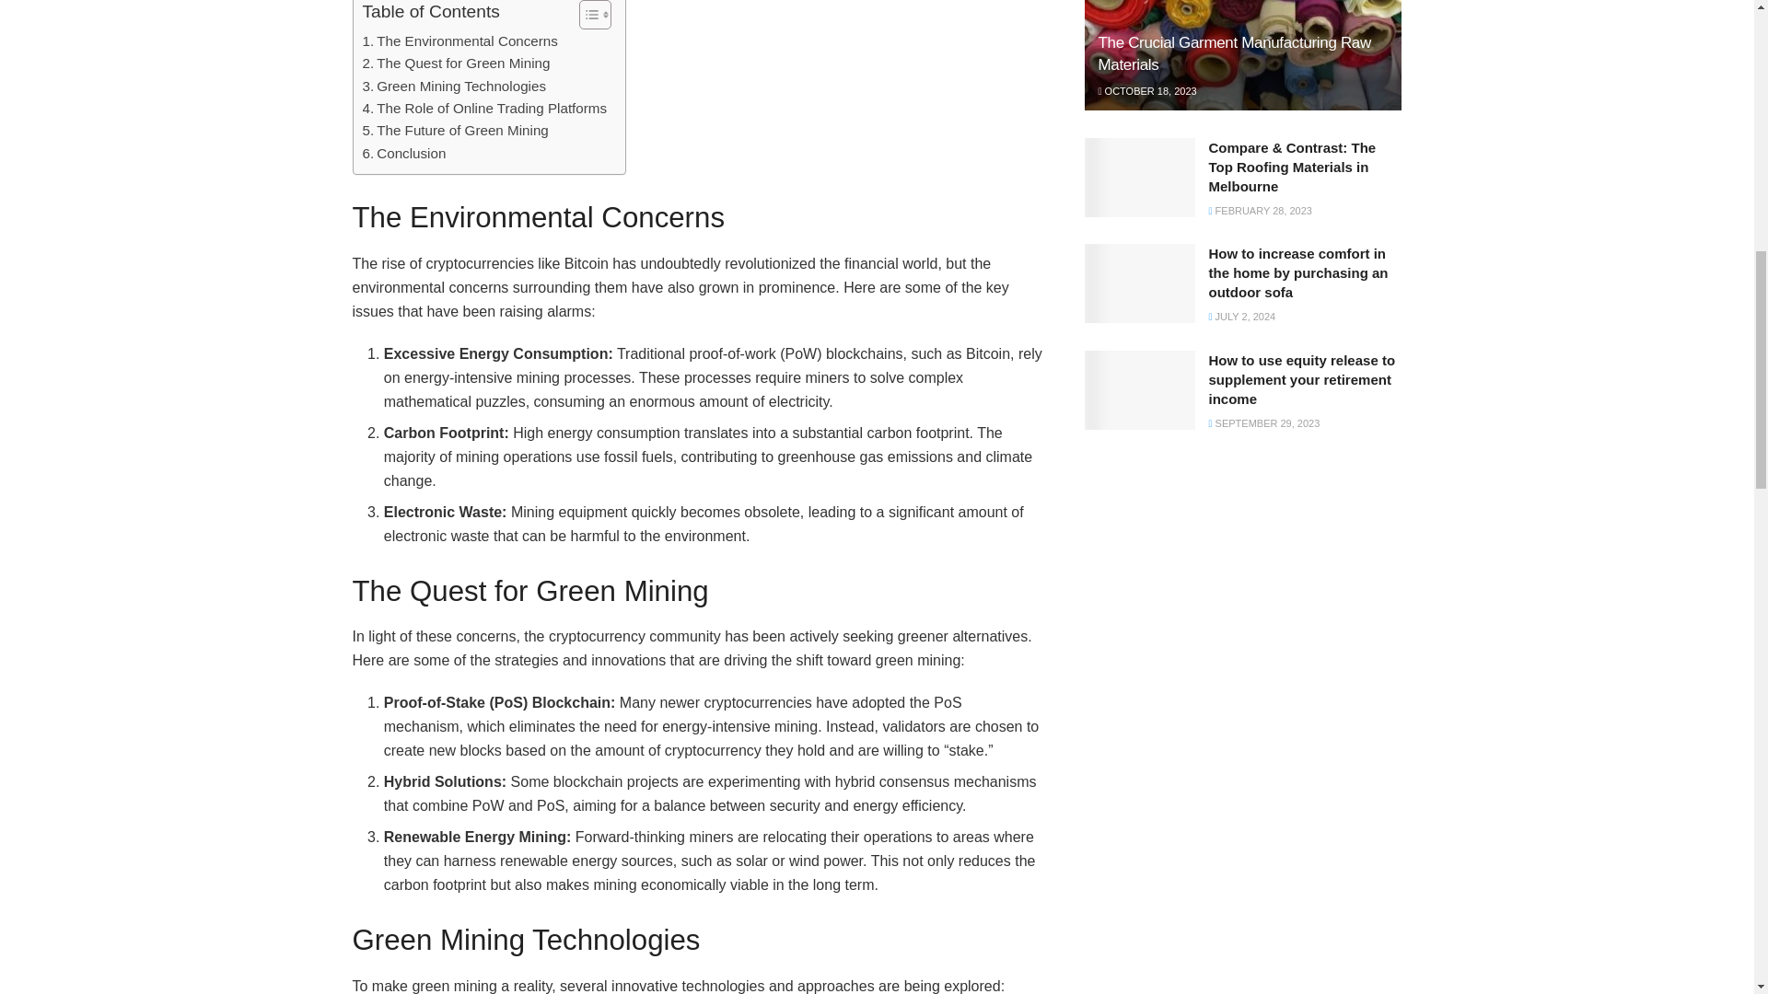 This screenshot has height=994, width=1768. What do you see at coordinates (455, 131) in the screenshot?
I see `The Future of Green Mining` at bounding box center [455, 131].